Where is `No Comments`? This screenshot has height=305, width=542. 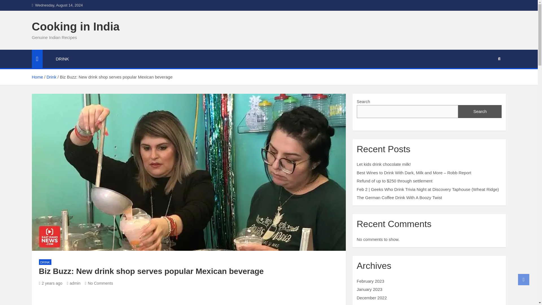
No Comments is located at coordinates (99, 283).